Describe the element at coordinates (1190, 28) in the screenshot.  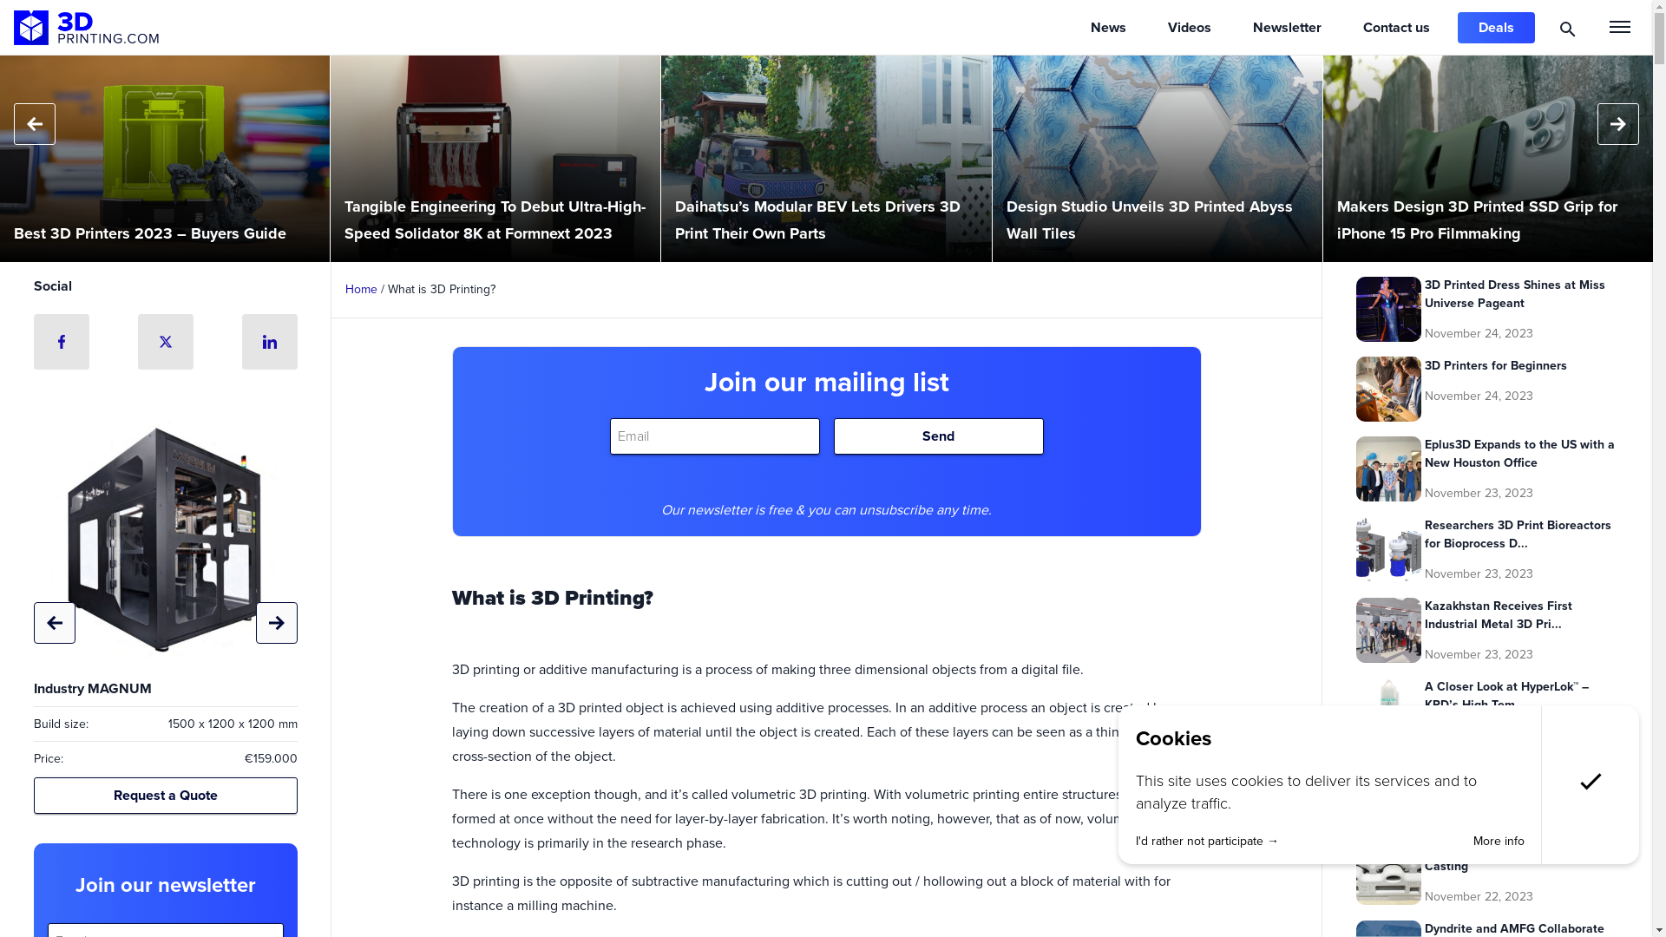
I see `Videos` at that location.